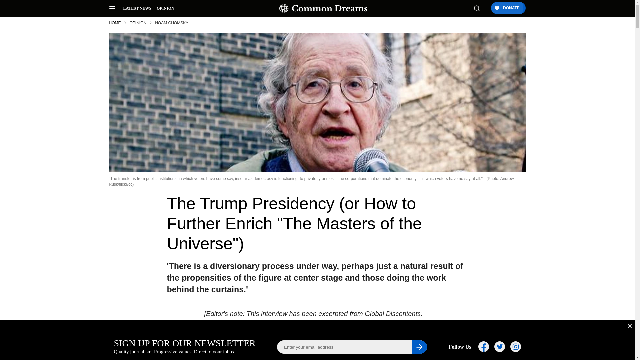  I want to click on LATEST NEWS, so click(137, 8).